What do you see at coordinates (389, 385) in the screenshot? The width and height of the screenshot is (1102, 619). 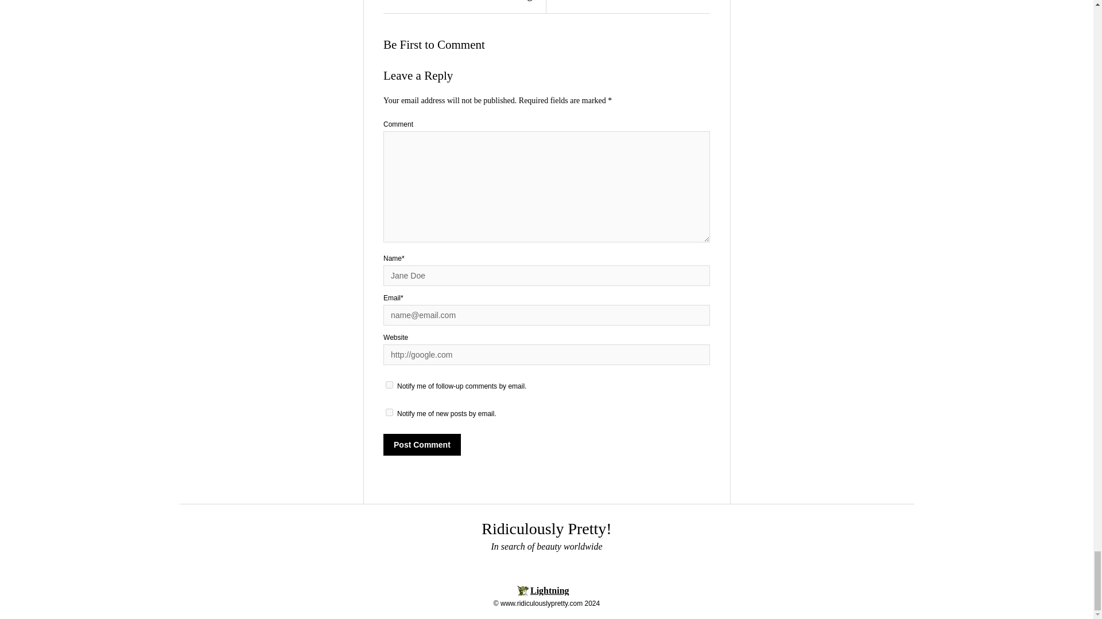 I see `subscribe` at bounding box center [389, 385].